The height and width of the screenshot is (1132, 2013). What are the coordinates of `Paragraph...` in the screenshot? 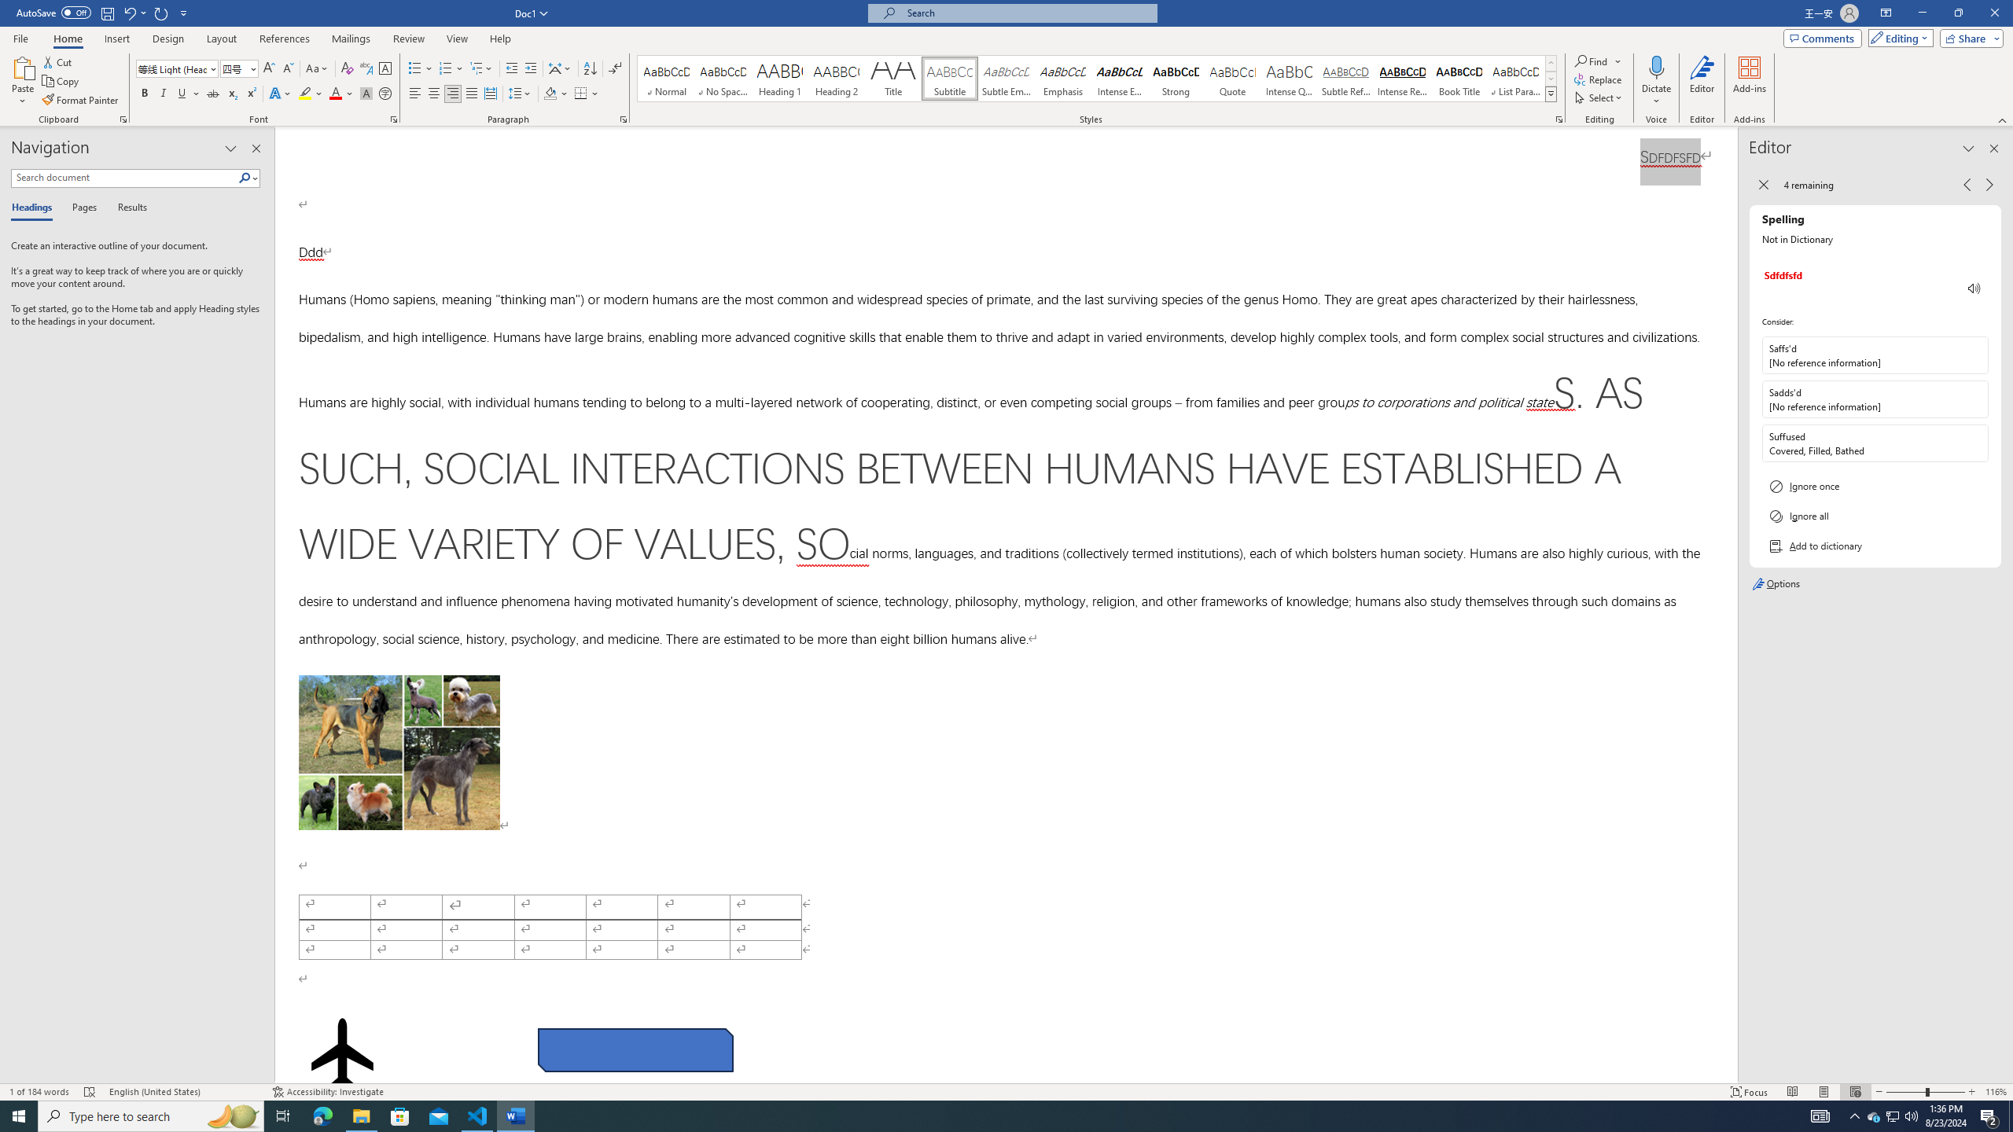 It's located at (624, 119).